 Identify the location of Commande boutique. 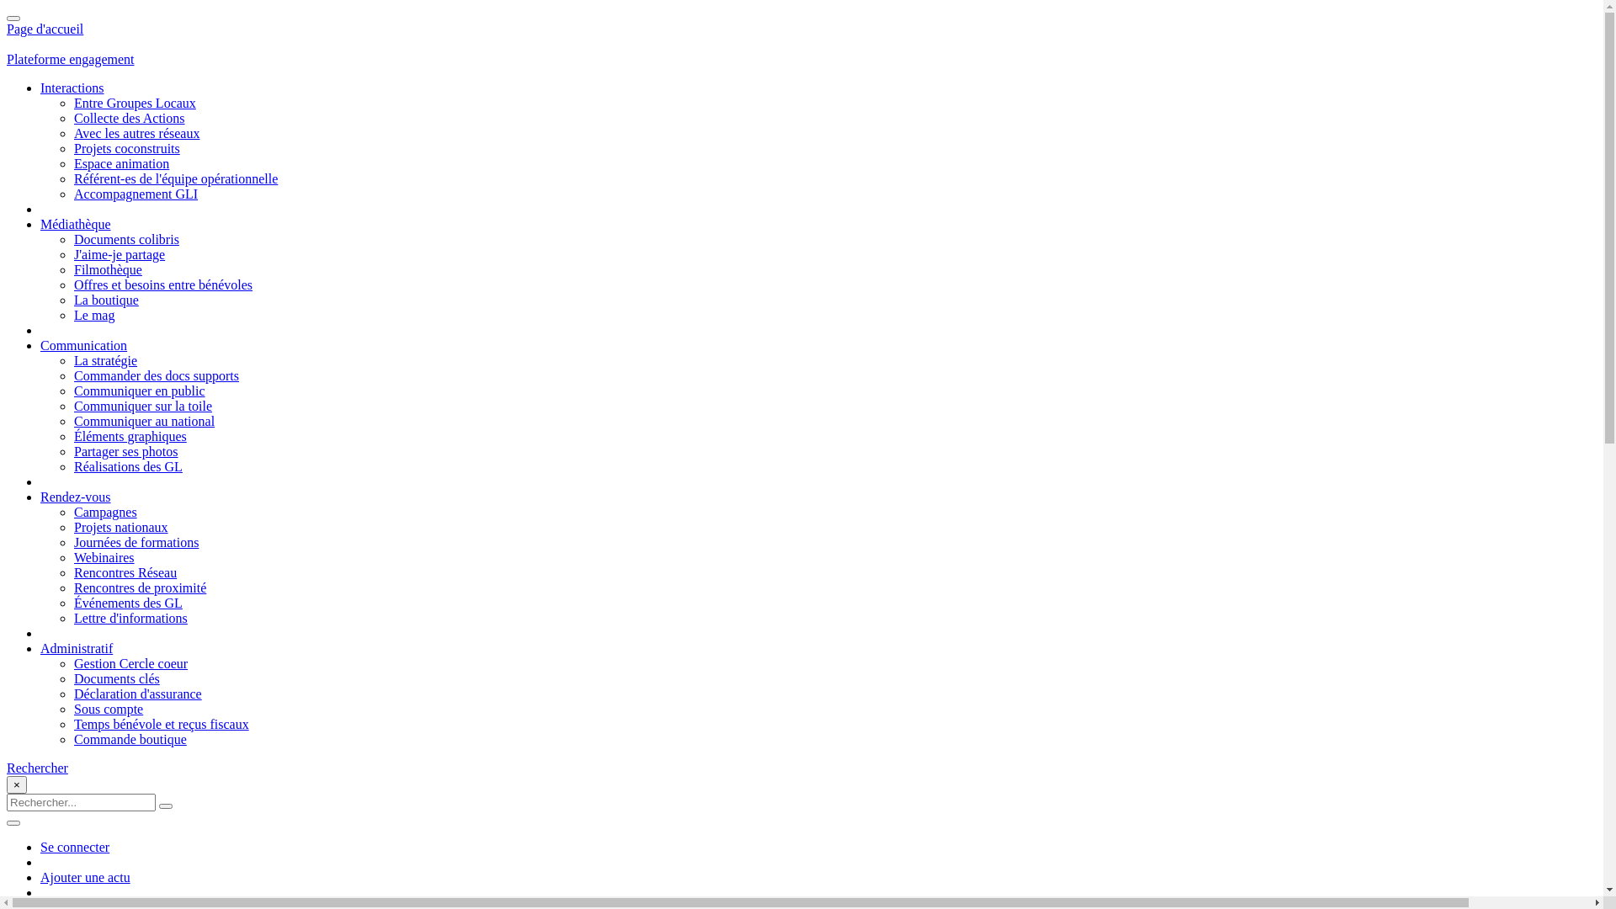
(130, 739).